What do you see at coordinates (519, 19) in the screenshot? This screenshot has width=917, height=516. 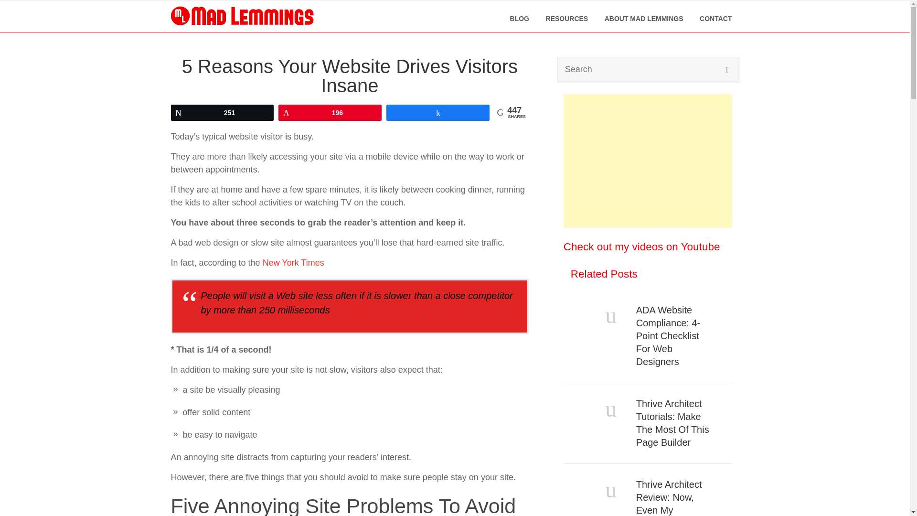 I see `BLOG` at bounding box center [519, 19].